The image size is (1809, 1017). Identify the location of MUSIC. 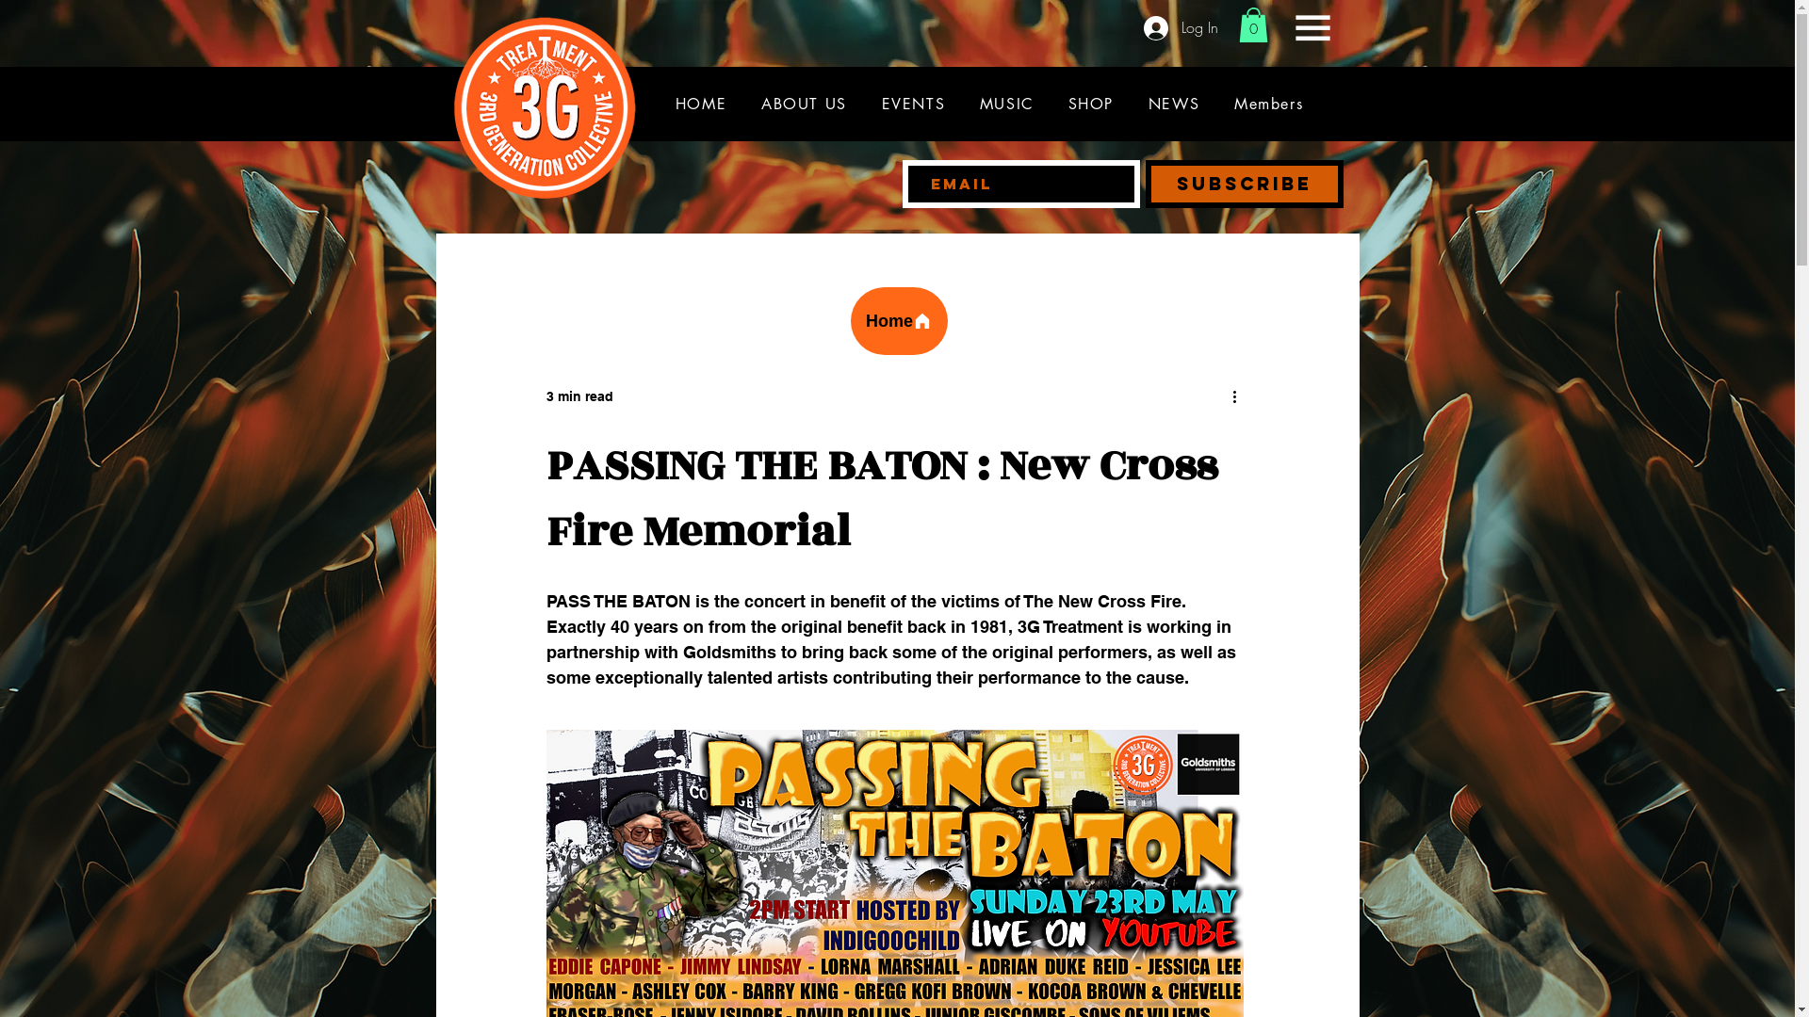
(1007, 104).